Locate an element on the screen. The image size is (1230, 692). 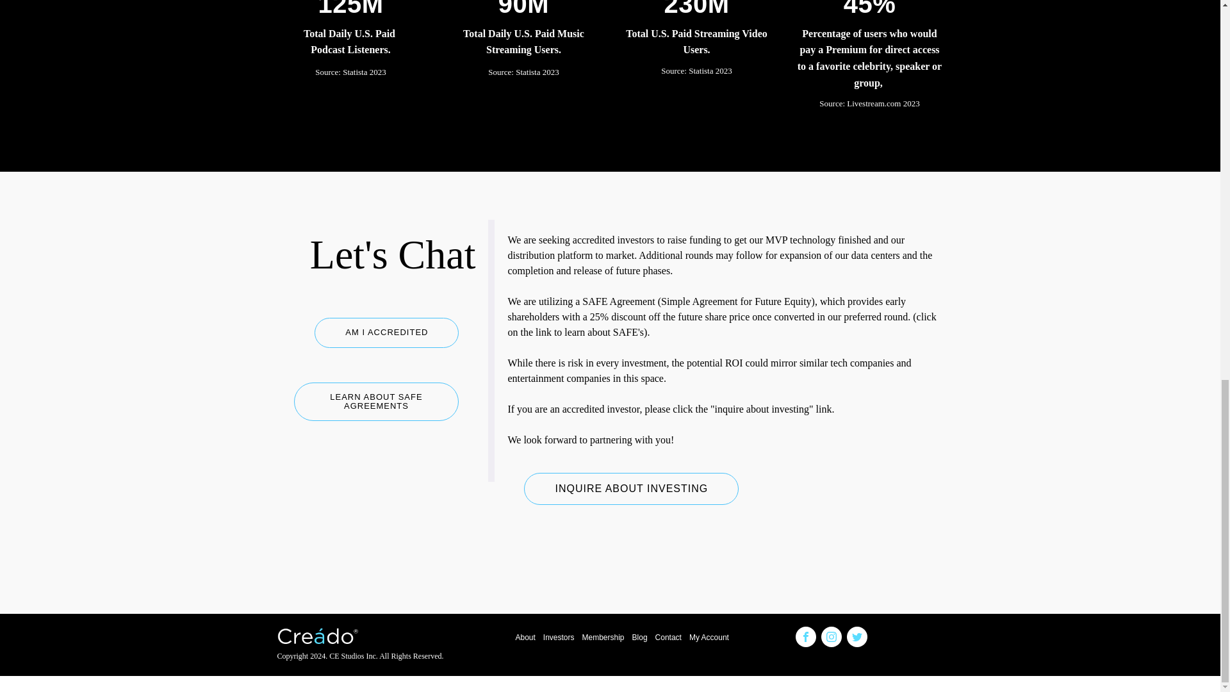
Blog is located at coordinates (636, 637).